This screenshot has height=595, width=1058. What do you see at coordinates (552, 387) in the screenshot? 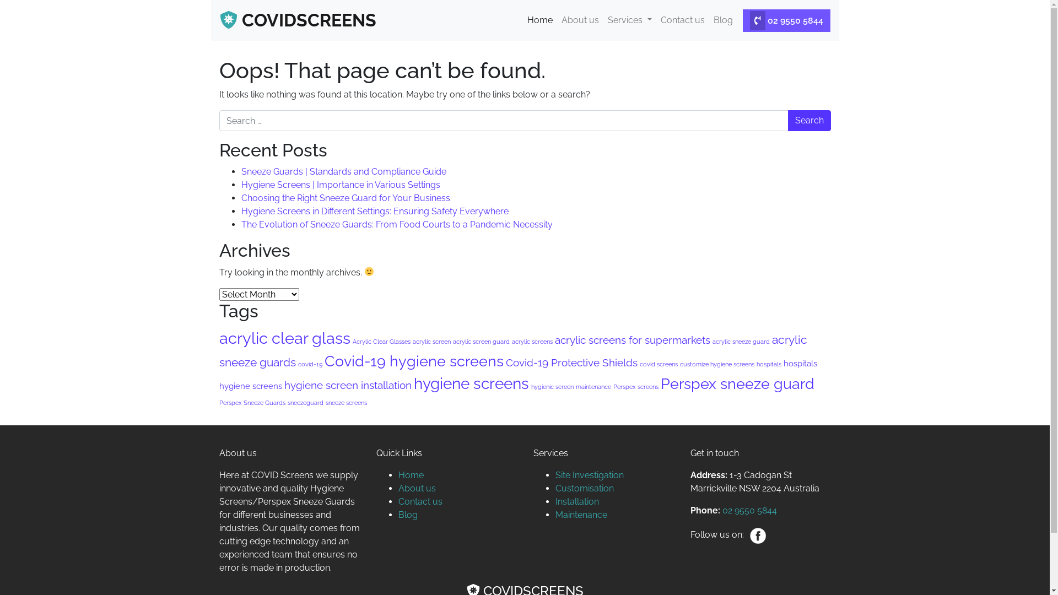
I see `hygienic screen` at bounding box center [552, 387].